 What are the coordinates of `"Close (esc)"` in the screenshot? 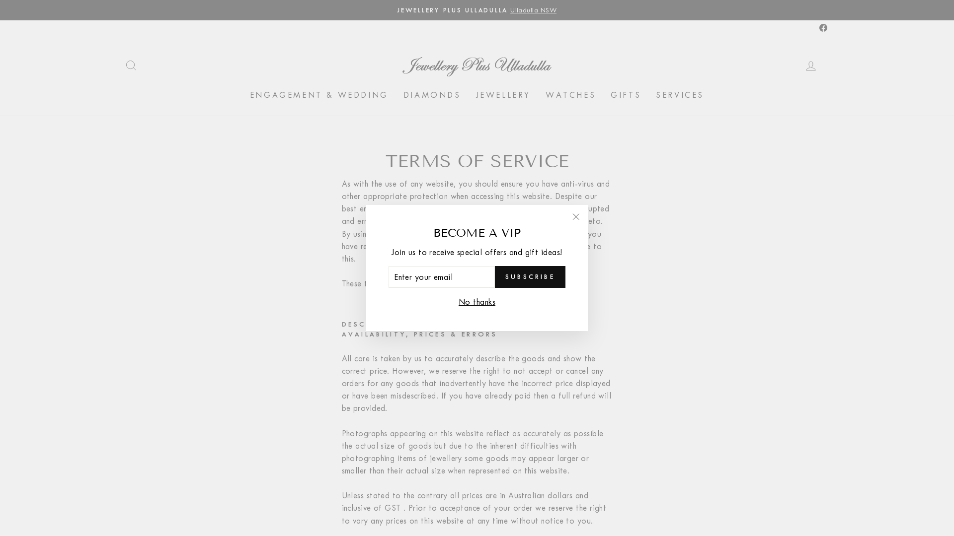 It's located at (576, 217).